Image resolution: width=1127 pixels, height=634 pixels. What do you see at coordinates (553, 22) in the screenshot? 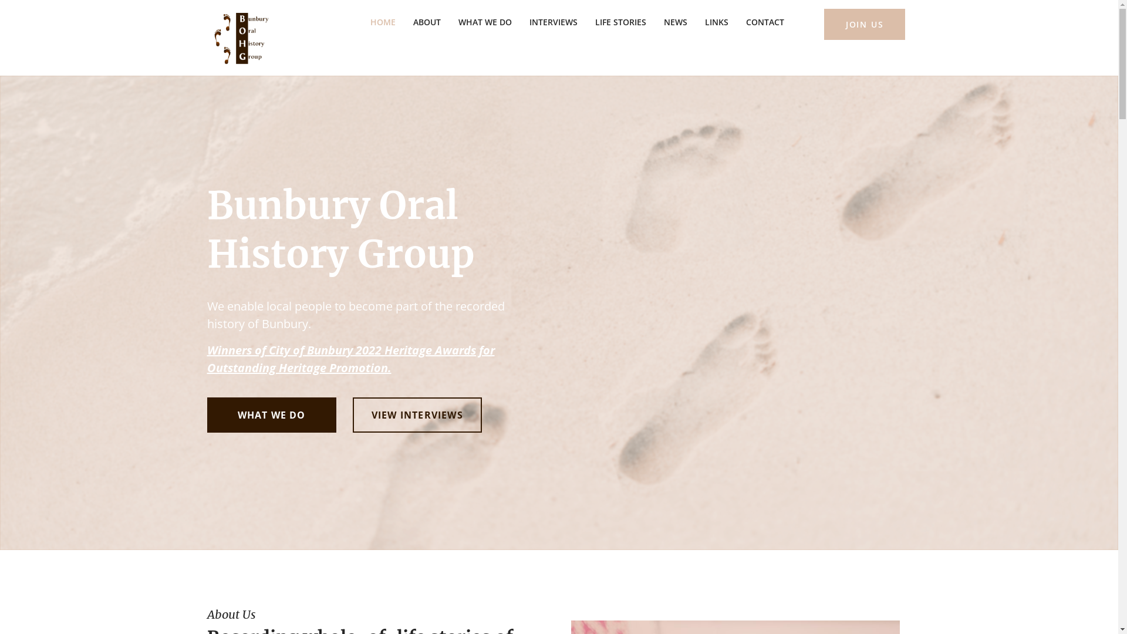
I see `INTERVIEWS` at bounding box center [553, 22].